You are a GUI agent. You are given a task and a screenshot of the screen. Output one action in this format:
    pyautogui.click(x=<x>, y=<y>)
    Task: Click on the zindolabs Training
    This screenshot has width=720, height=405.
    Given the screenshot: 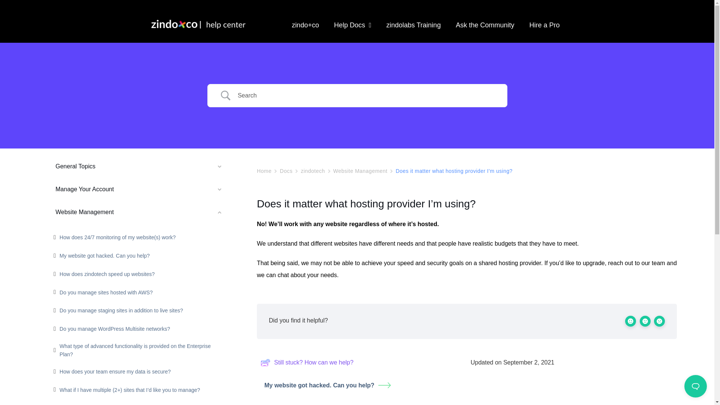 What is the action you would take?
    pyautogui.click(x=413, y=25)
    